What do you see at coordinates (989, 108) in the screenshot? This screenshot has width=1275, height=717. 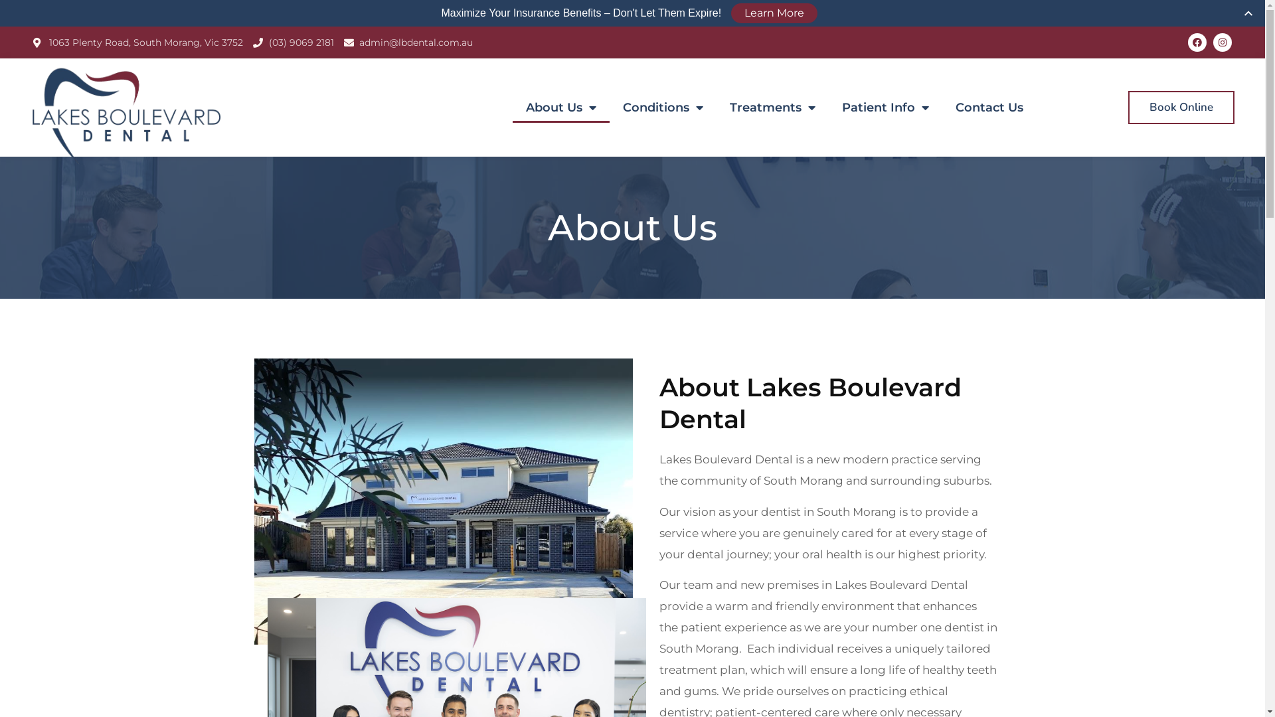 I see `Contact Us` at bounding box center [989, 108].